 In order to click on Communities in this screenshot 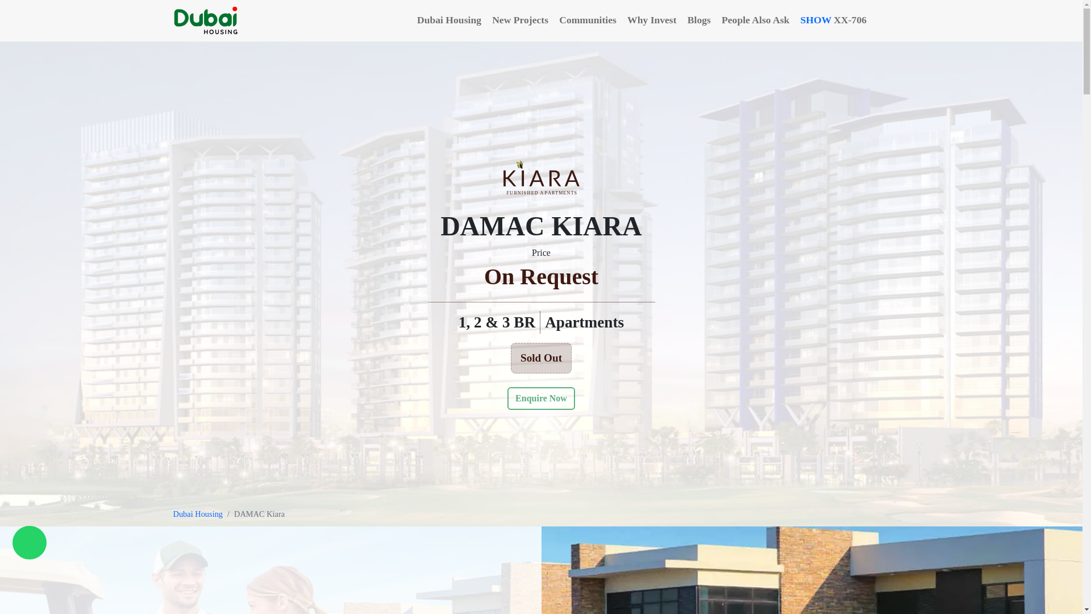, I will do `click(589, 21)`.